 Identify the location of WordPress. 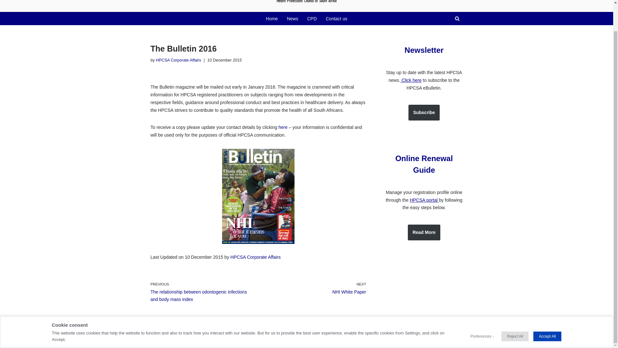
(201, 340).